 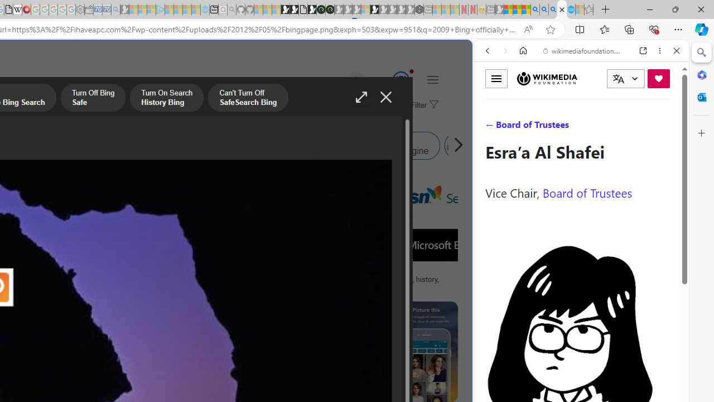 I want to click on Toggle menu, so click(x=496, y=78).